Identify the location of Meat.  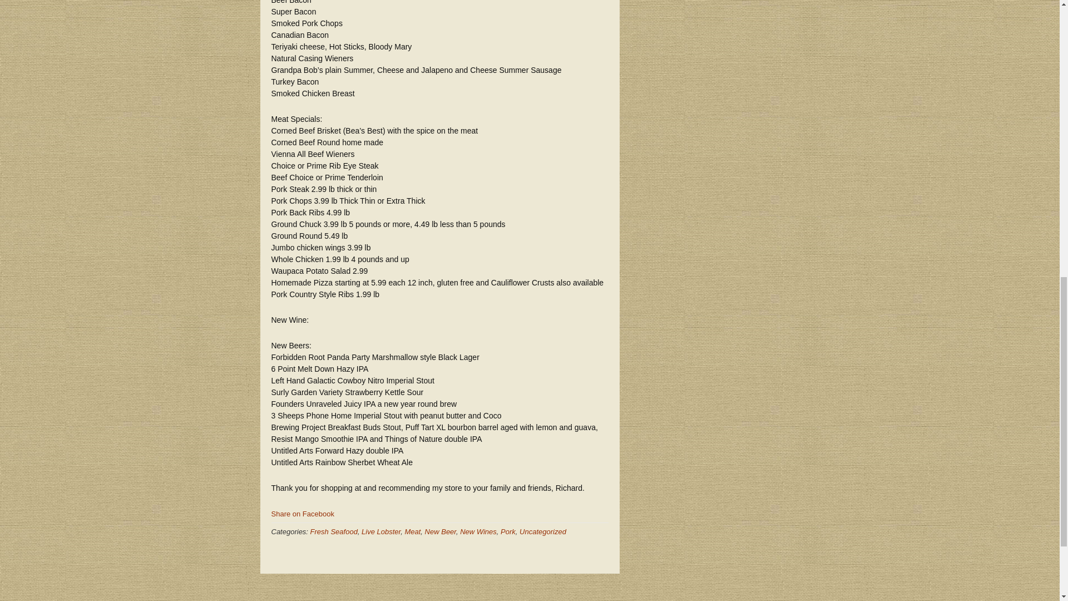
(413, 532).